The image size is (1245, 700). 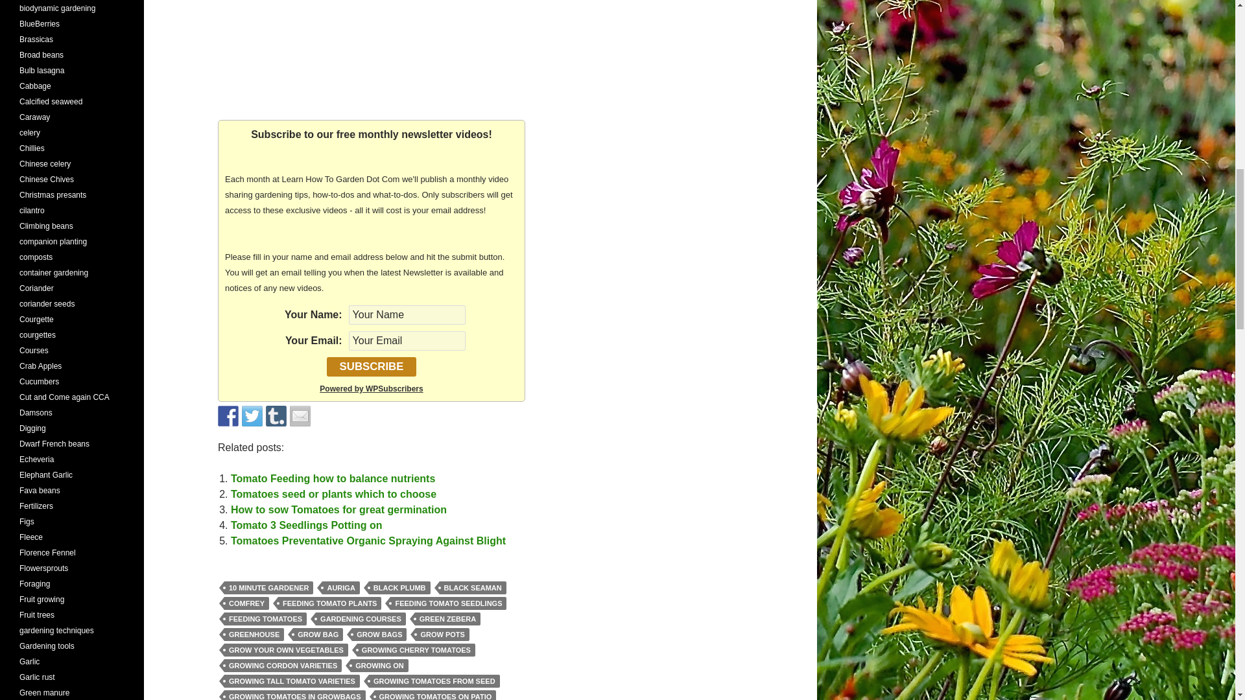 What do you see at coordinates (333, 494) in the screenshot?
I see `Tomatoes seed or plants  which to choose` at bounding box center [333, 494].